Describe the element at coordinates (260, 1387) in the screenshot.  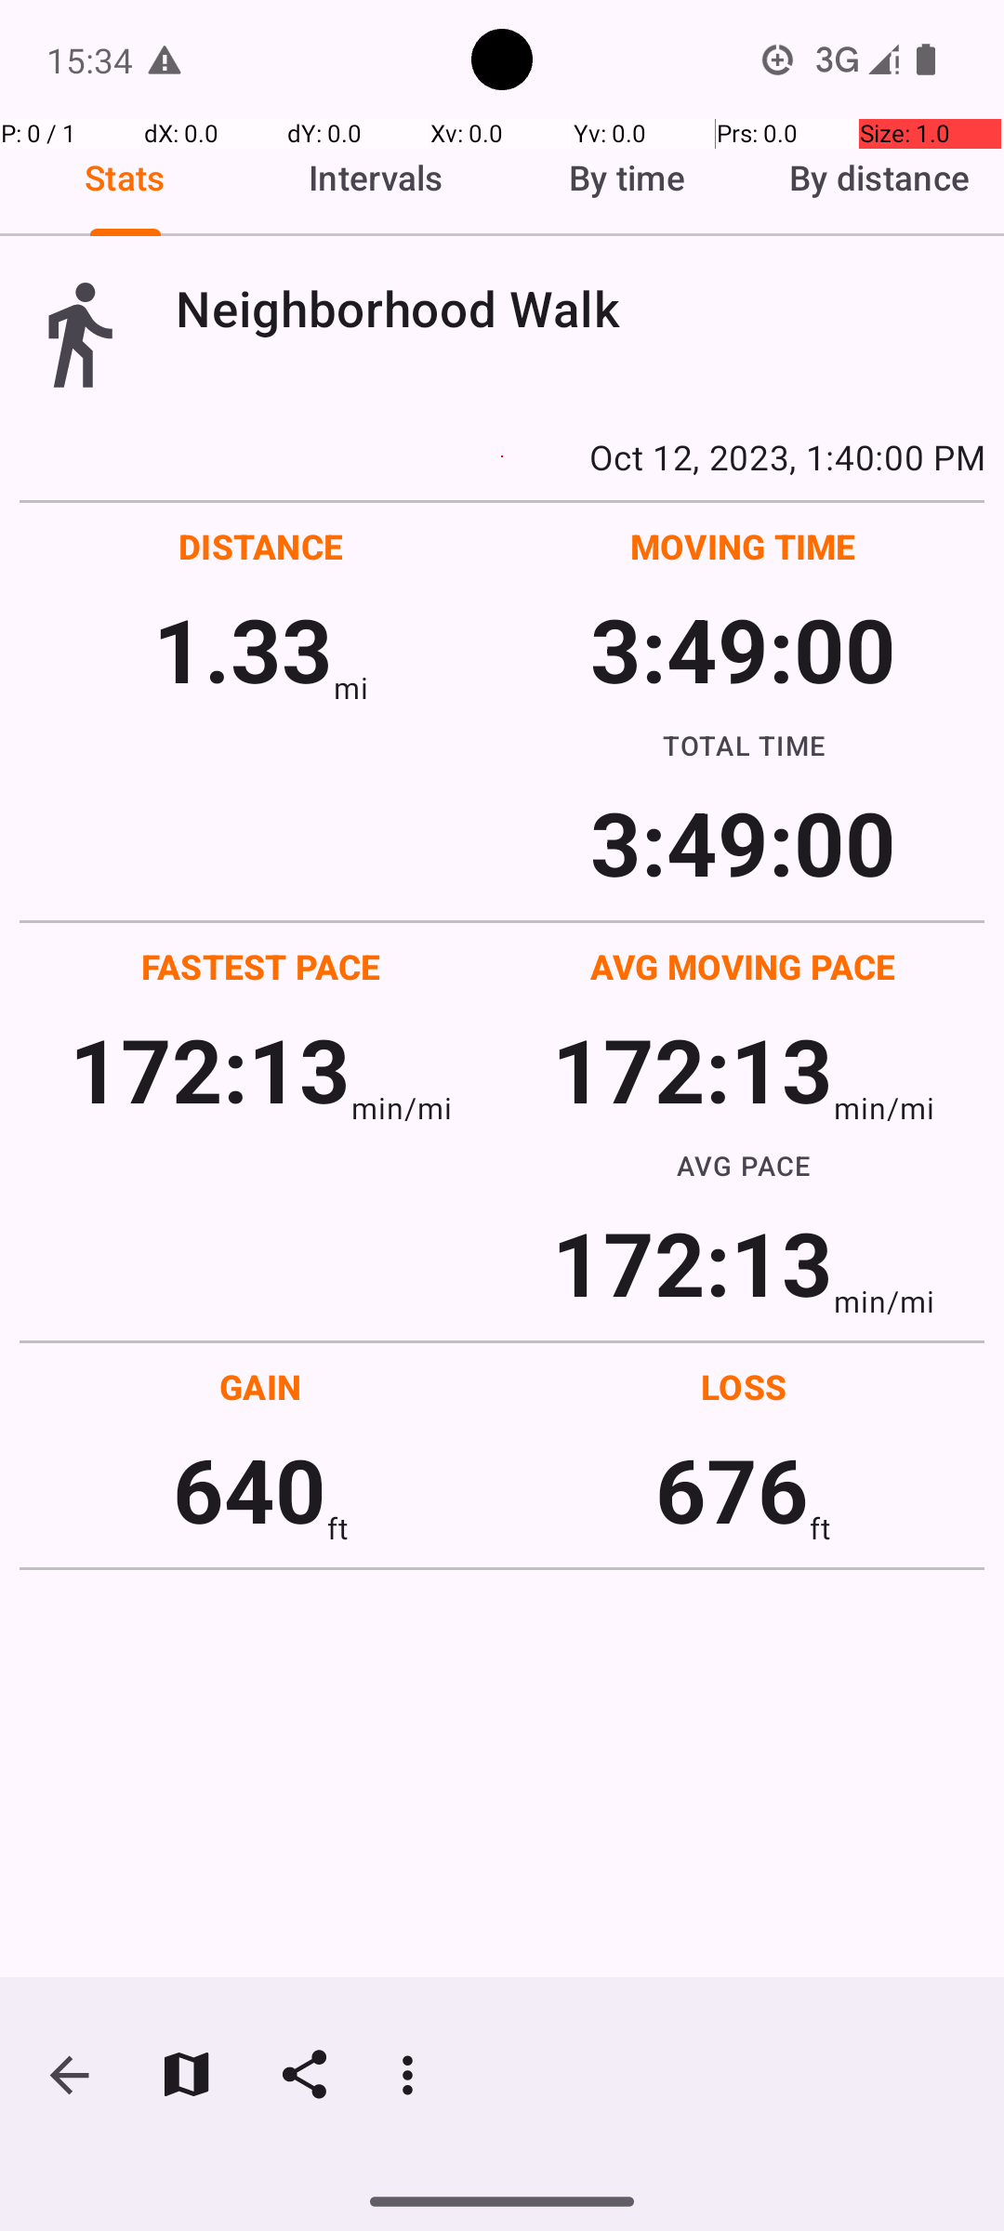
I see `GAIN` at that location.